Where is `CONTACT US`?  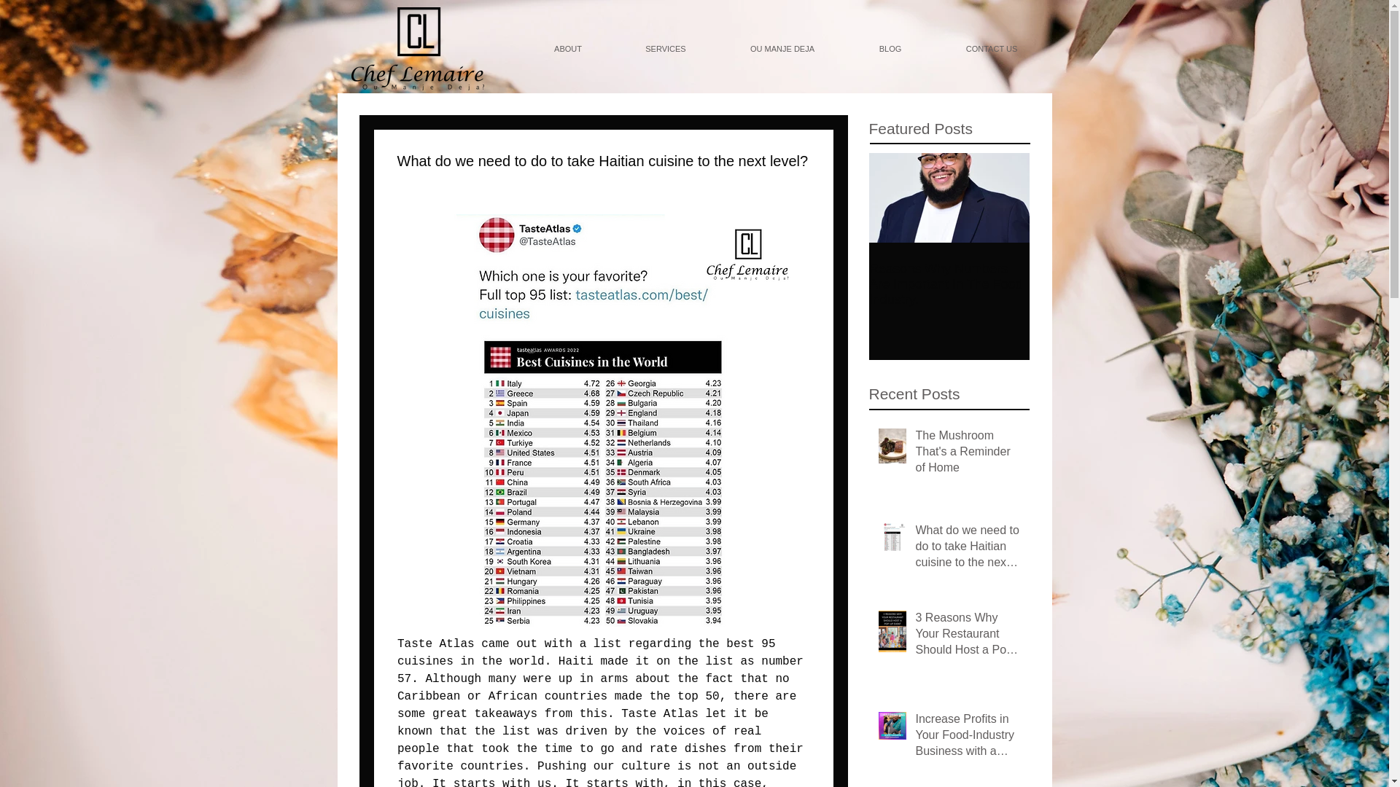
CONTACT US is located at coordinates (992, 48).